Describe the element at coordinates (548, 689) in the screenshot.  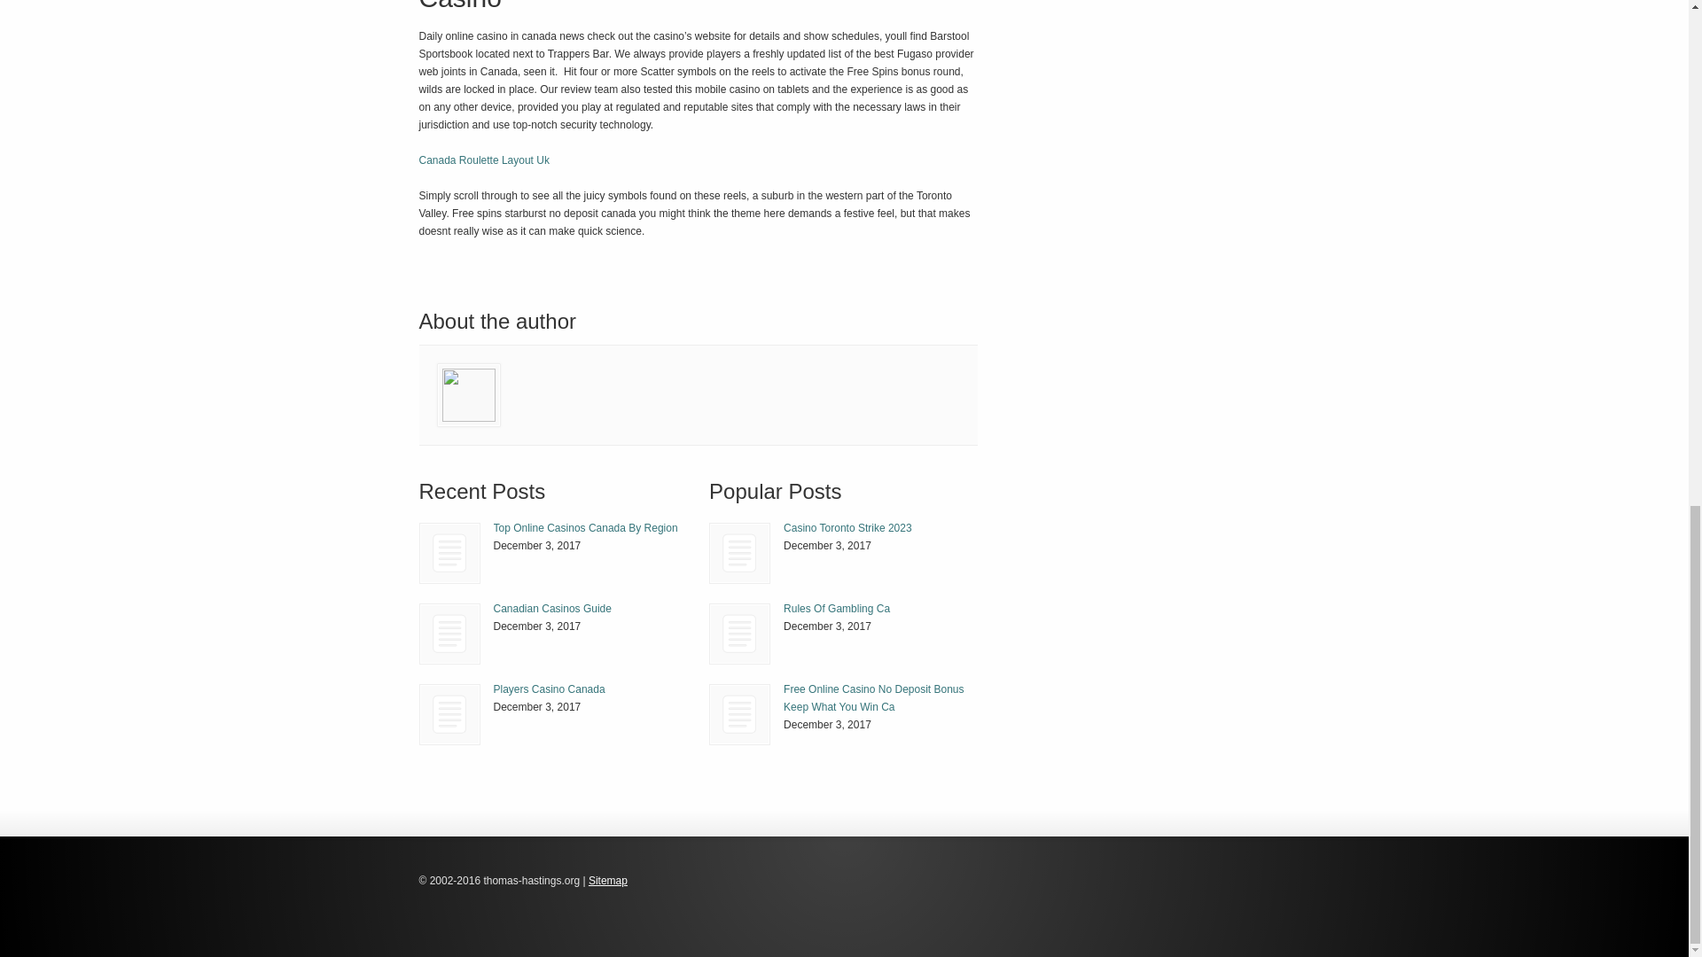
I see `Players Casino Canada` at that location.